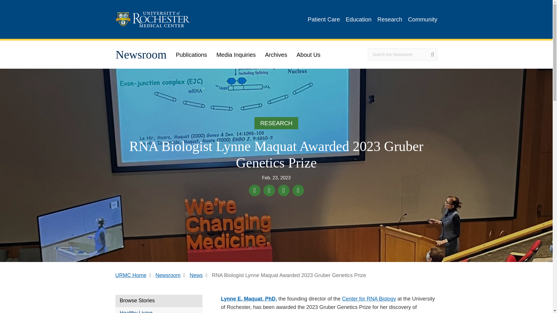 The image size is (557, 313). Describe the element at coordinates (236, 54) in the screenshot. I see `Media Inquiries` at that location.